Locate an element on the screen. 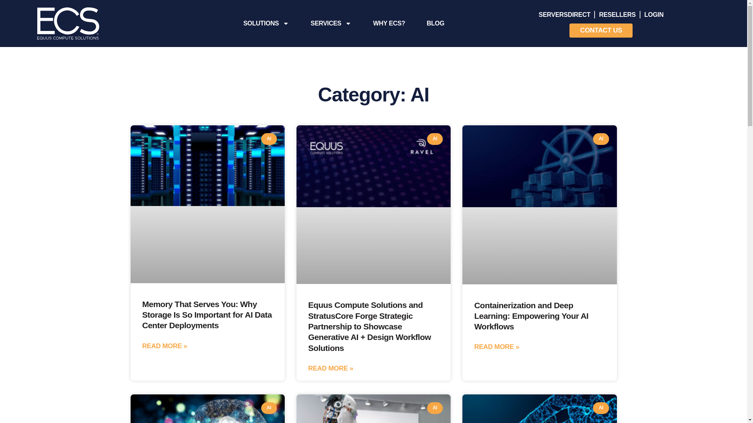 The width and height of the screenshot is (753, 423). SOLUTIONS is located at coordinates (266, 23).